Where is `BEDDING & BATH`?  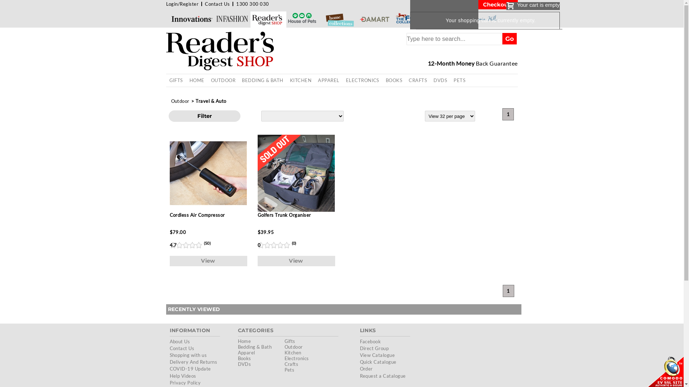 BEDDING & BATH is located at coordinates (263, 80).